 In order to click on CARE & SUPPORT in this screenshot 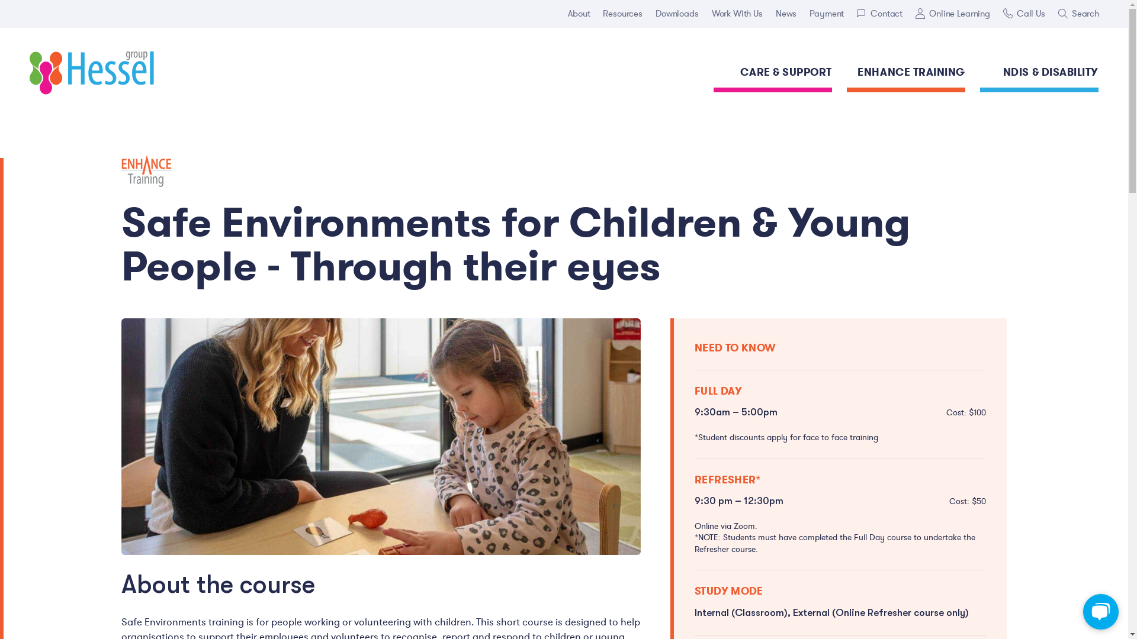, I will do `click(773, 75)`.